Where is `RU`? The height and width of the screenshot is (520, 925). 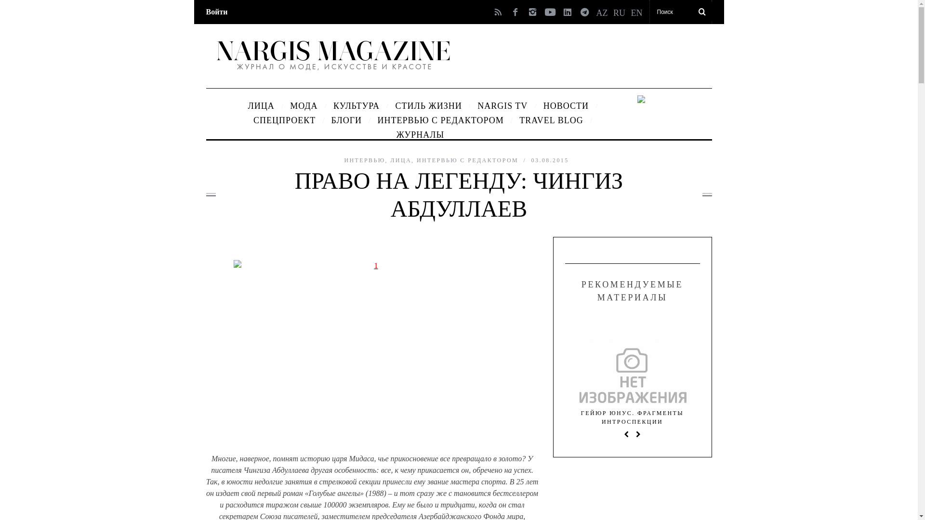
RU is located at coordinates (620, 11).